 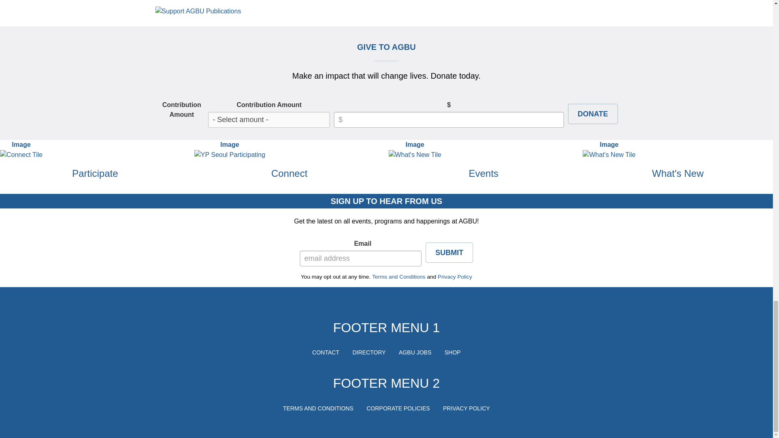 What do you see at coordinates (15, 116) in the screenshot?
I see `Donate` at bounding box center [15, 116].